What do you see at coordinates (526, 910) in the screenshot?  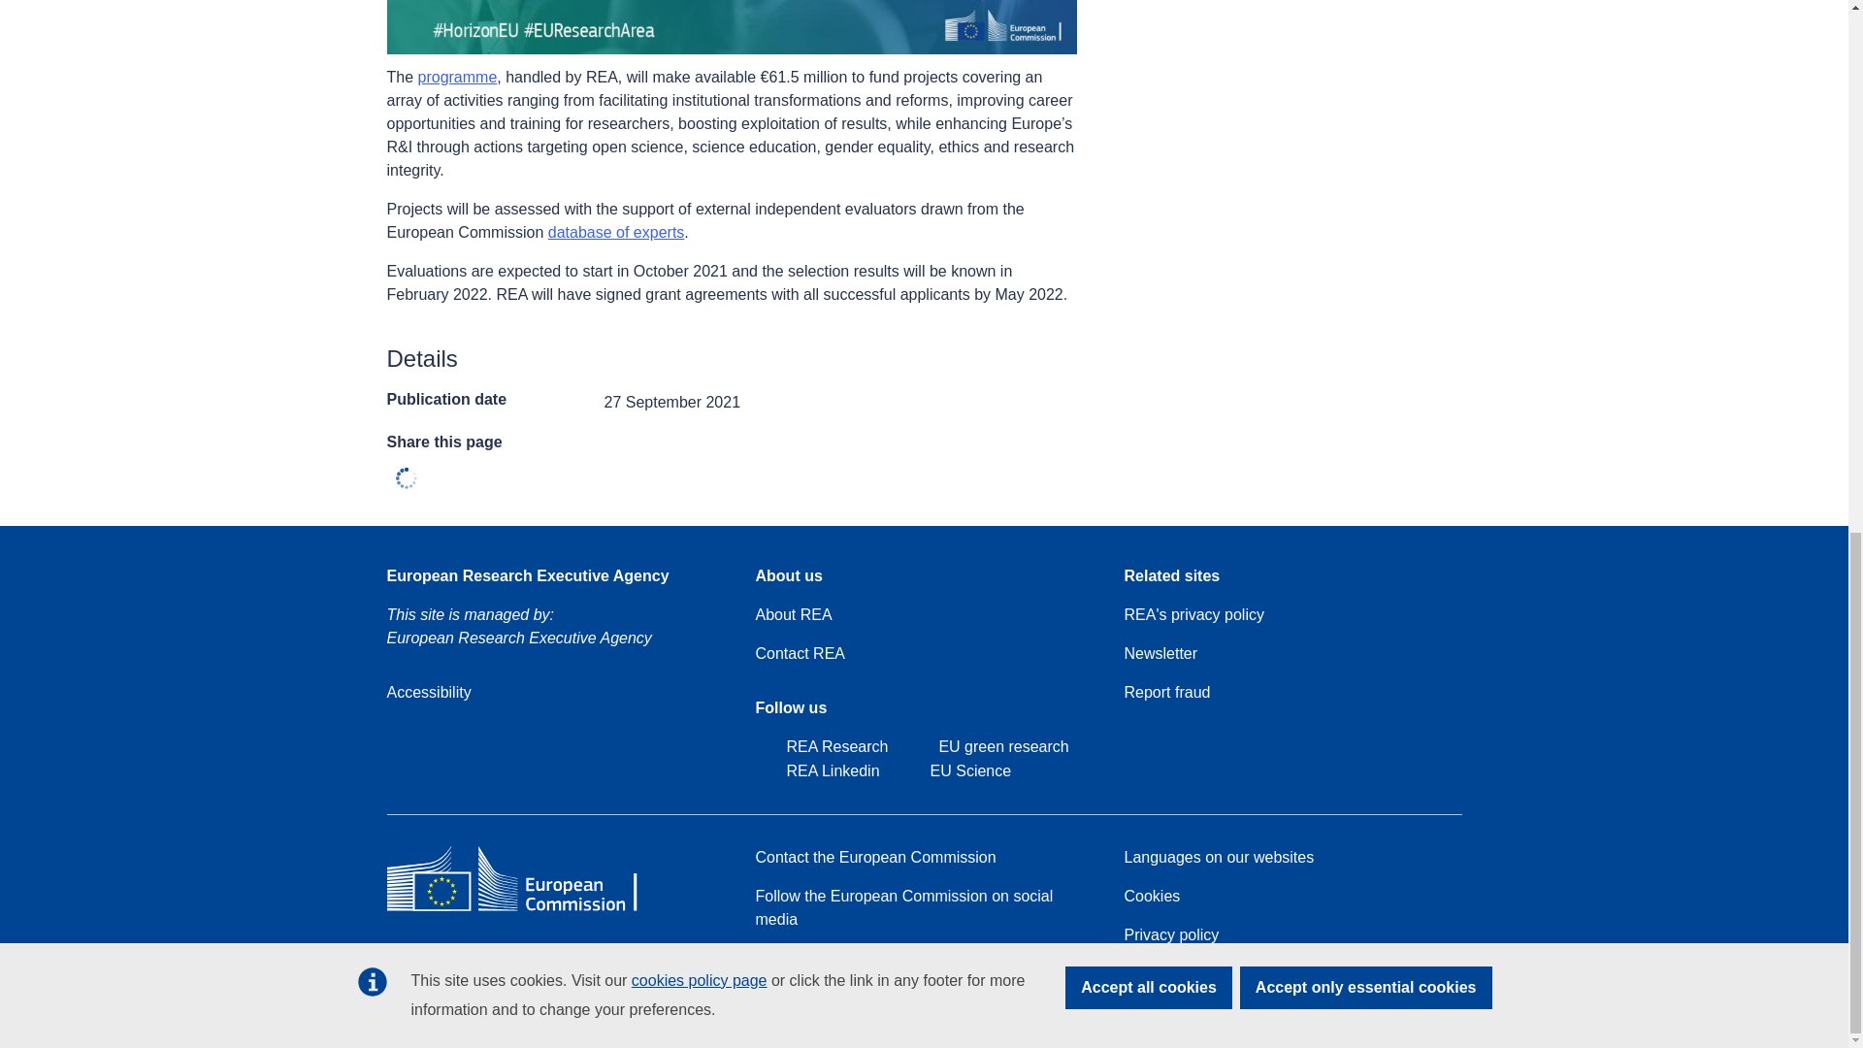 I see `European Commission` at bounding box center [526, 910].